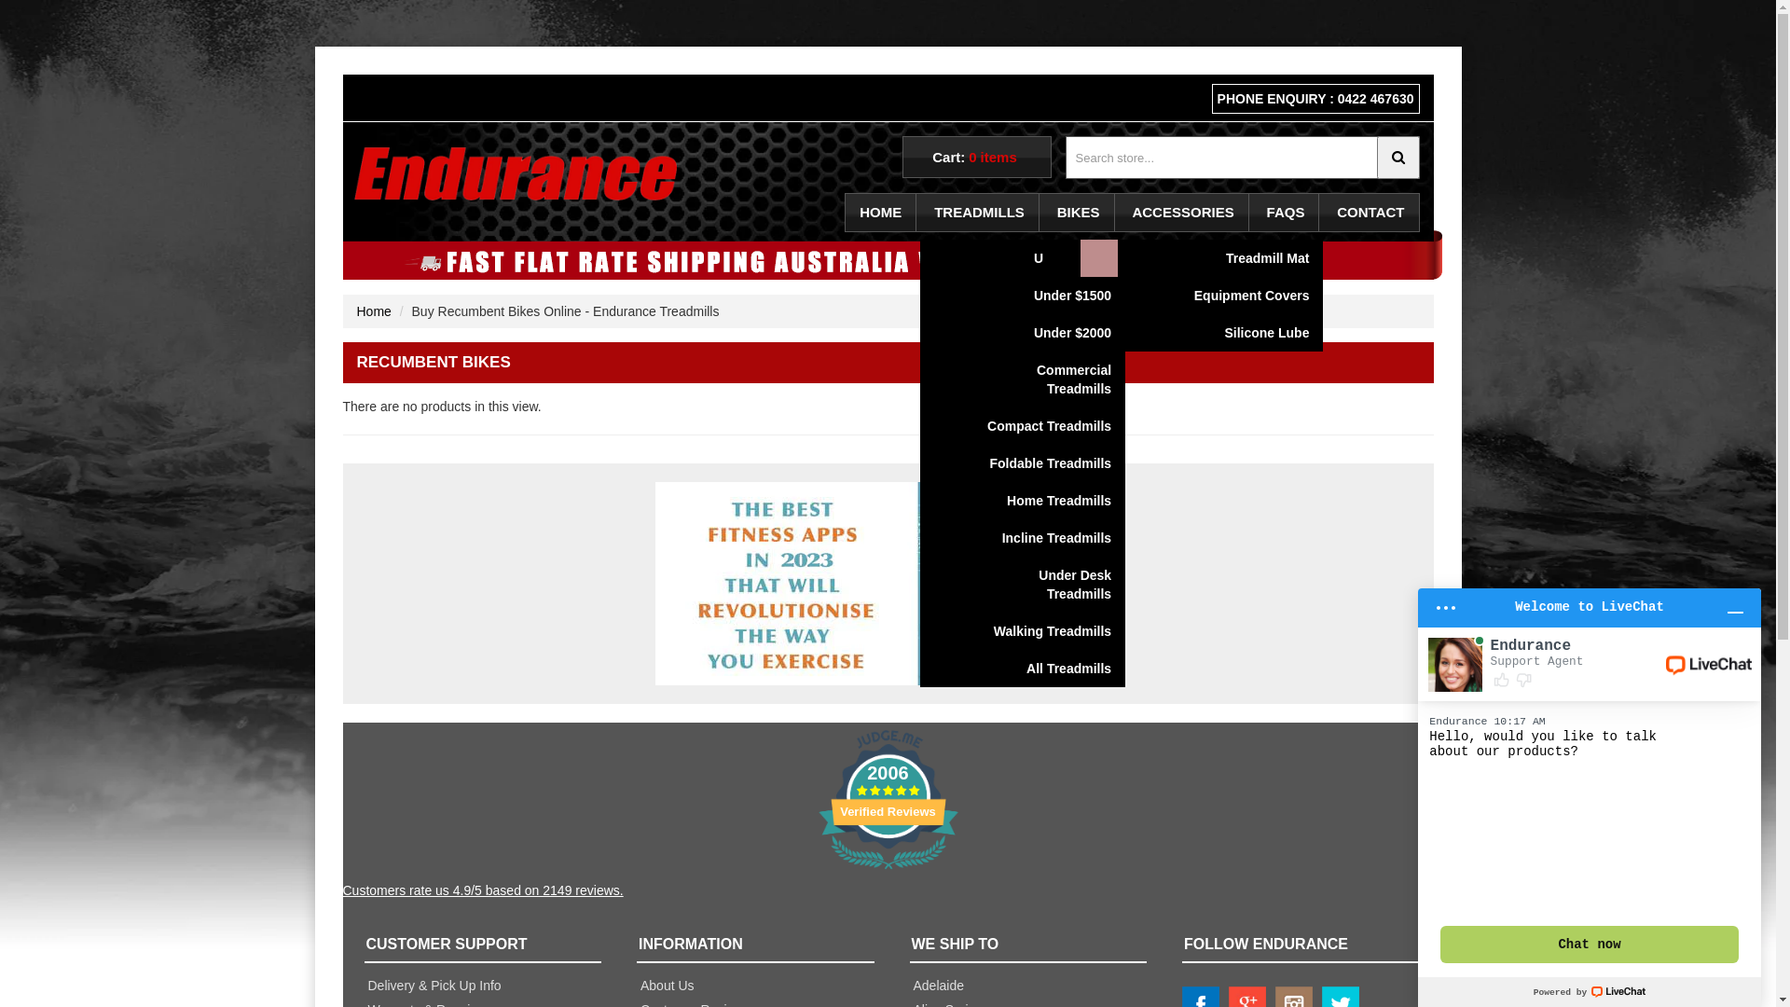  What do you see at coordinates (1239, 333) in the screenshot?
I see `Silicone Lube` at bounding box center [1239, 333].